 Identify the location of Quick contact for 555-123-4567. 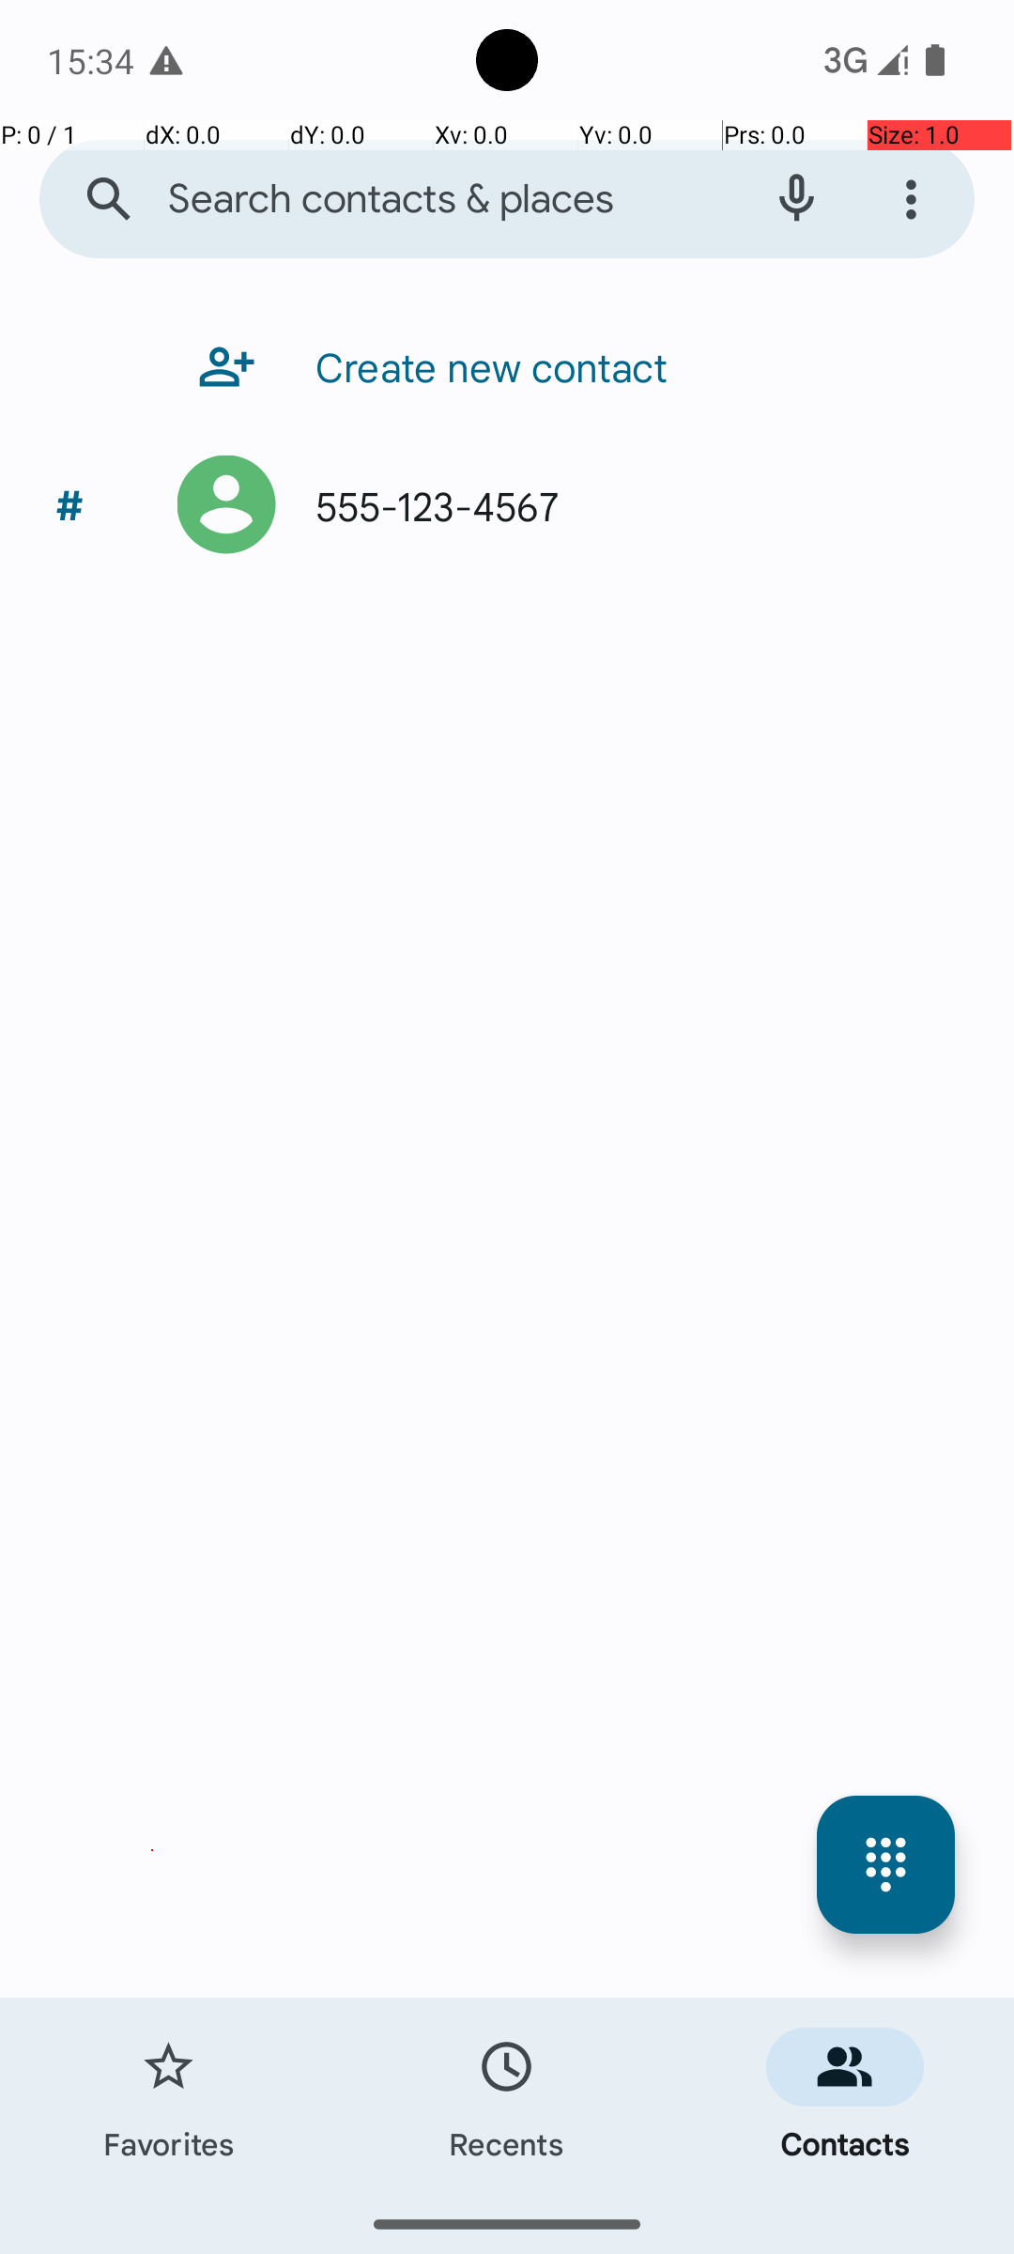
(227, 505).